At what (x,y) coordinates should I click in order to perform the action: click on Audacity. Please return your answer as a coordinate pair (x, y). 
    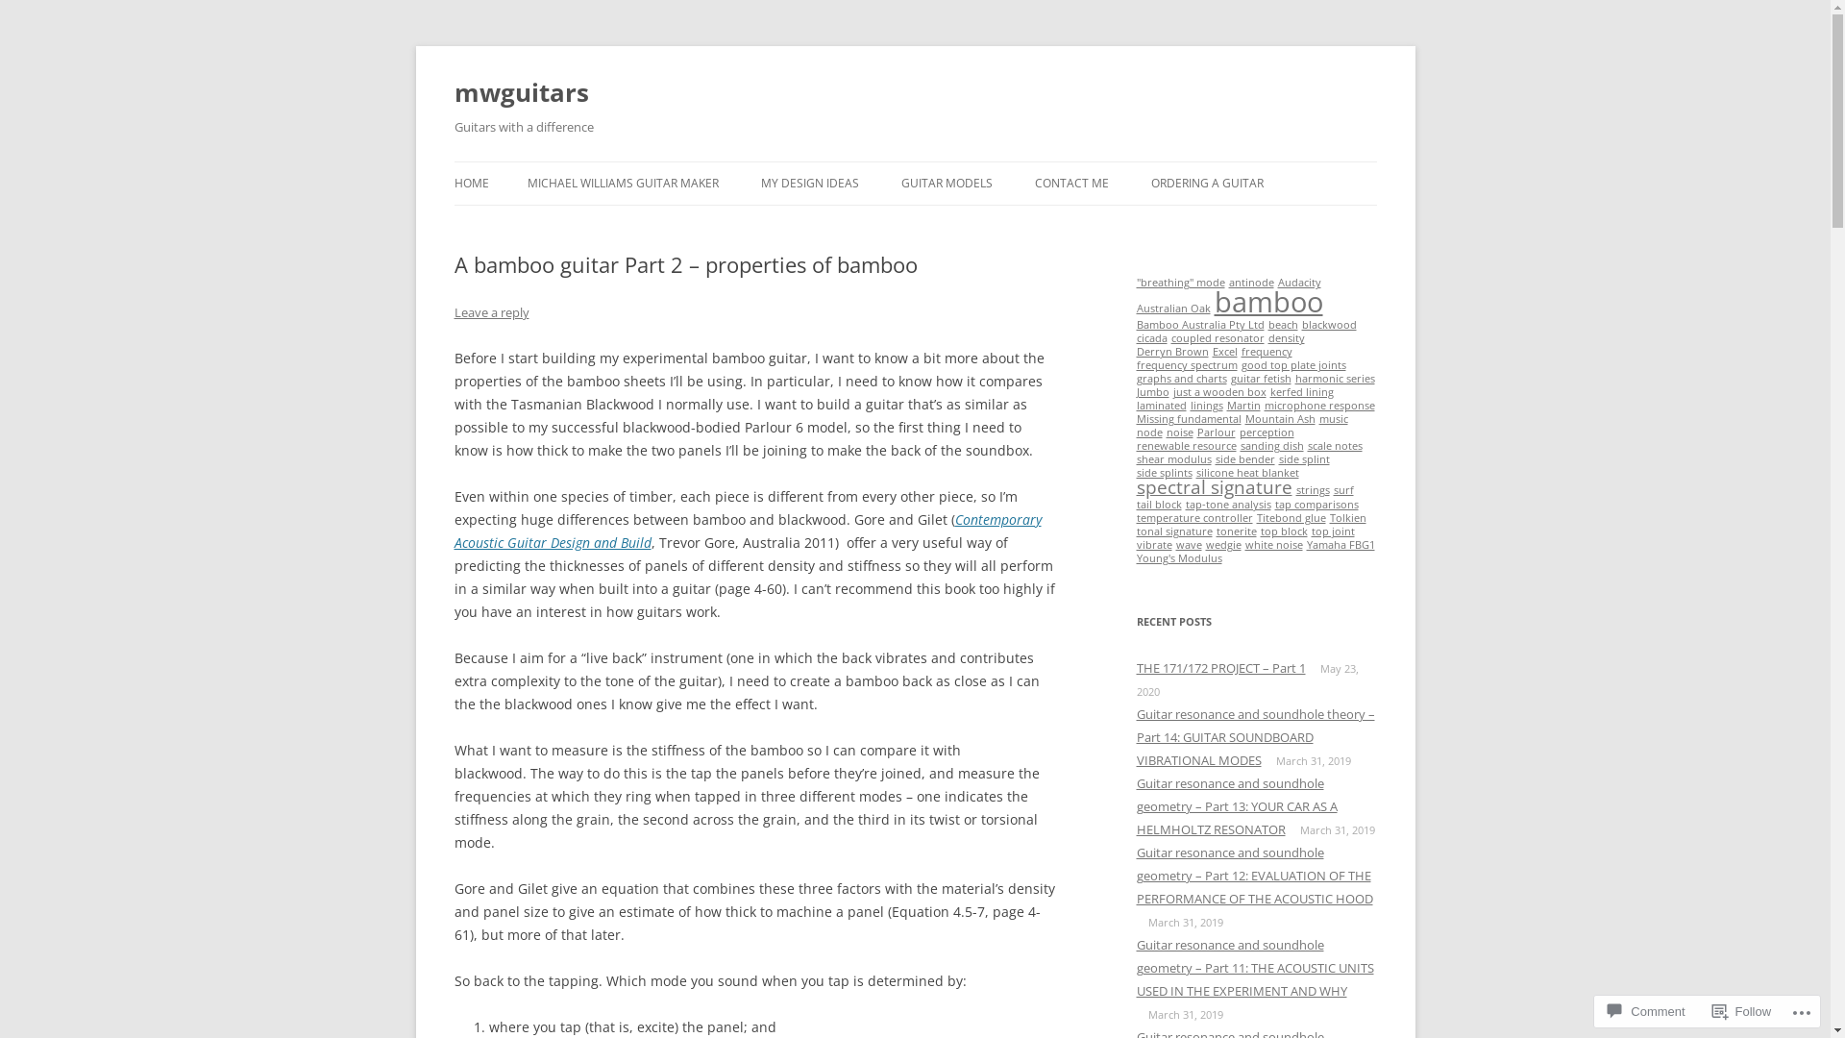
    Looking at the image, I should click on (1299, 283).